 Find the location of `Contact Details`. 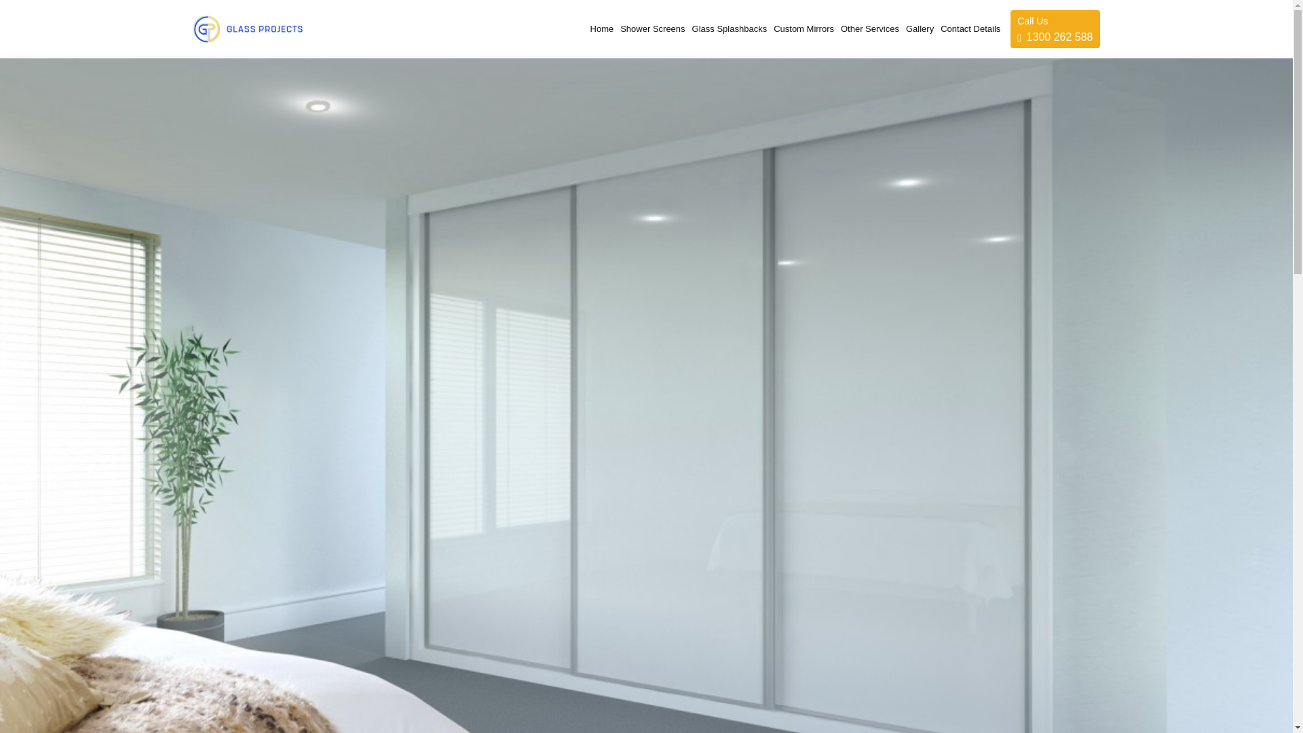

Contact Details is located at coordinates (967, 29).